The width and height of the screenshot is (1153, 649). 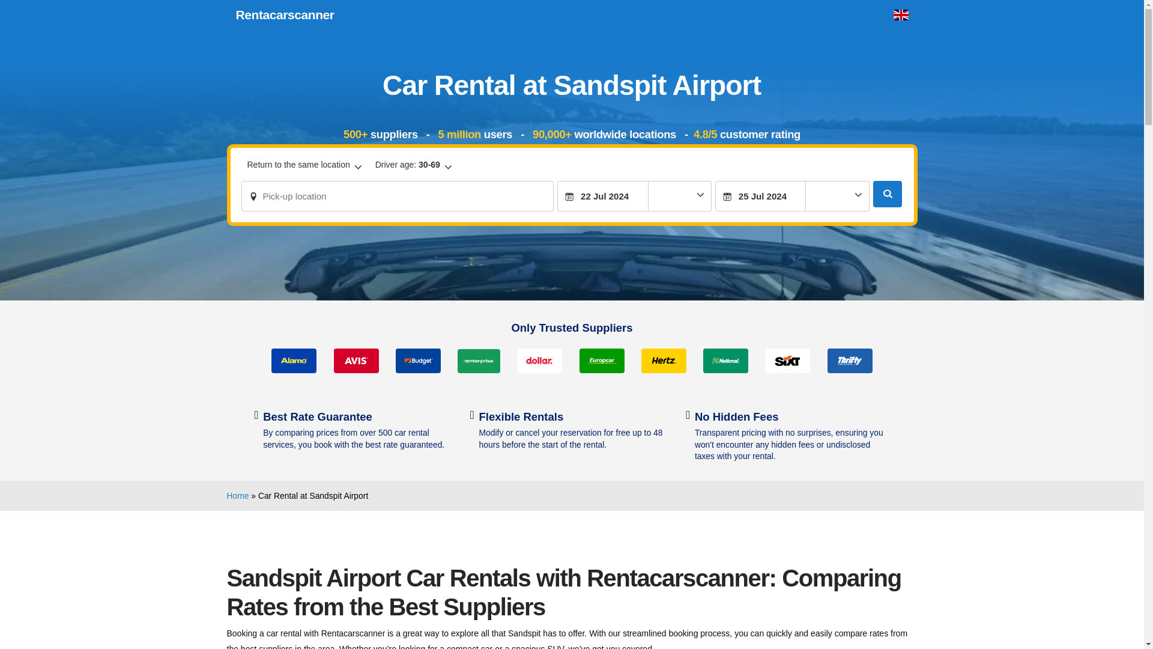 I want to click on 22 Jul 2024, so click(x=602, y=196).